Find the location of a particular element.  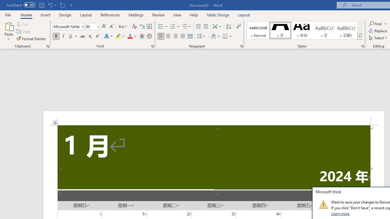

Office Clipboard... is located at coordinates (48, 46).